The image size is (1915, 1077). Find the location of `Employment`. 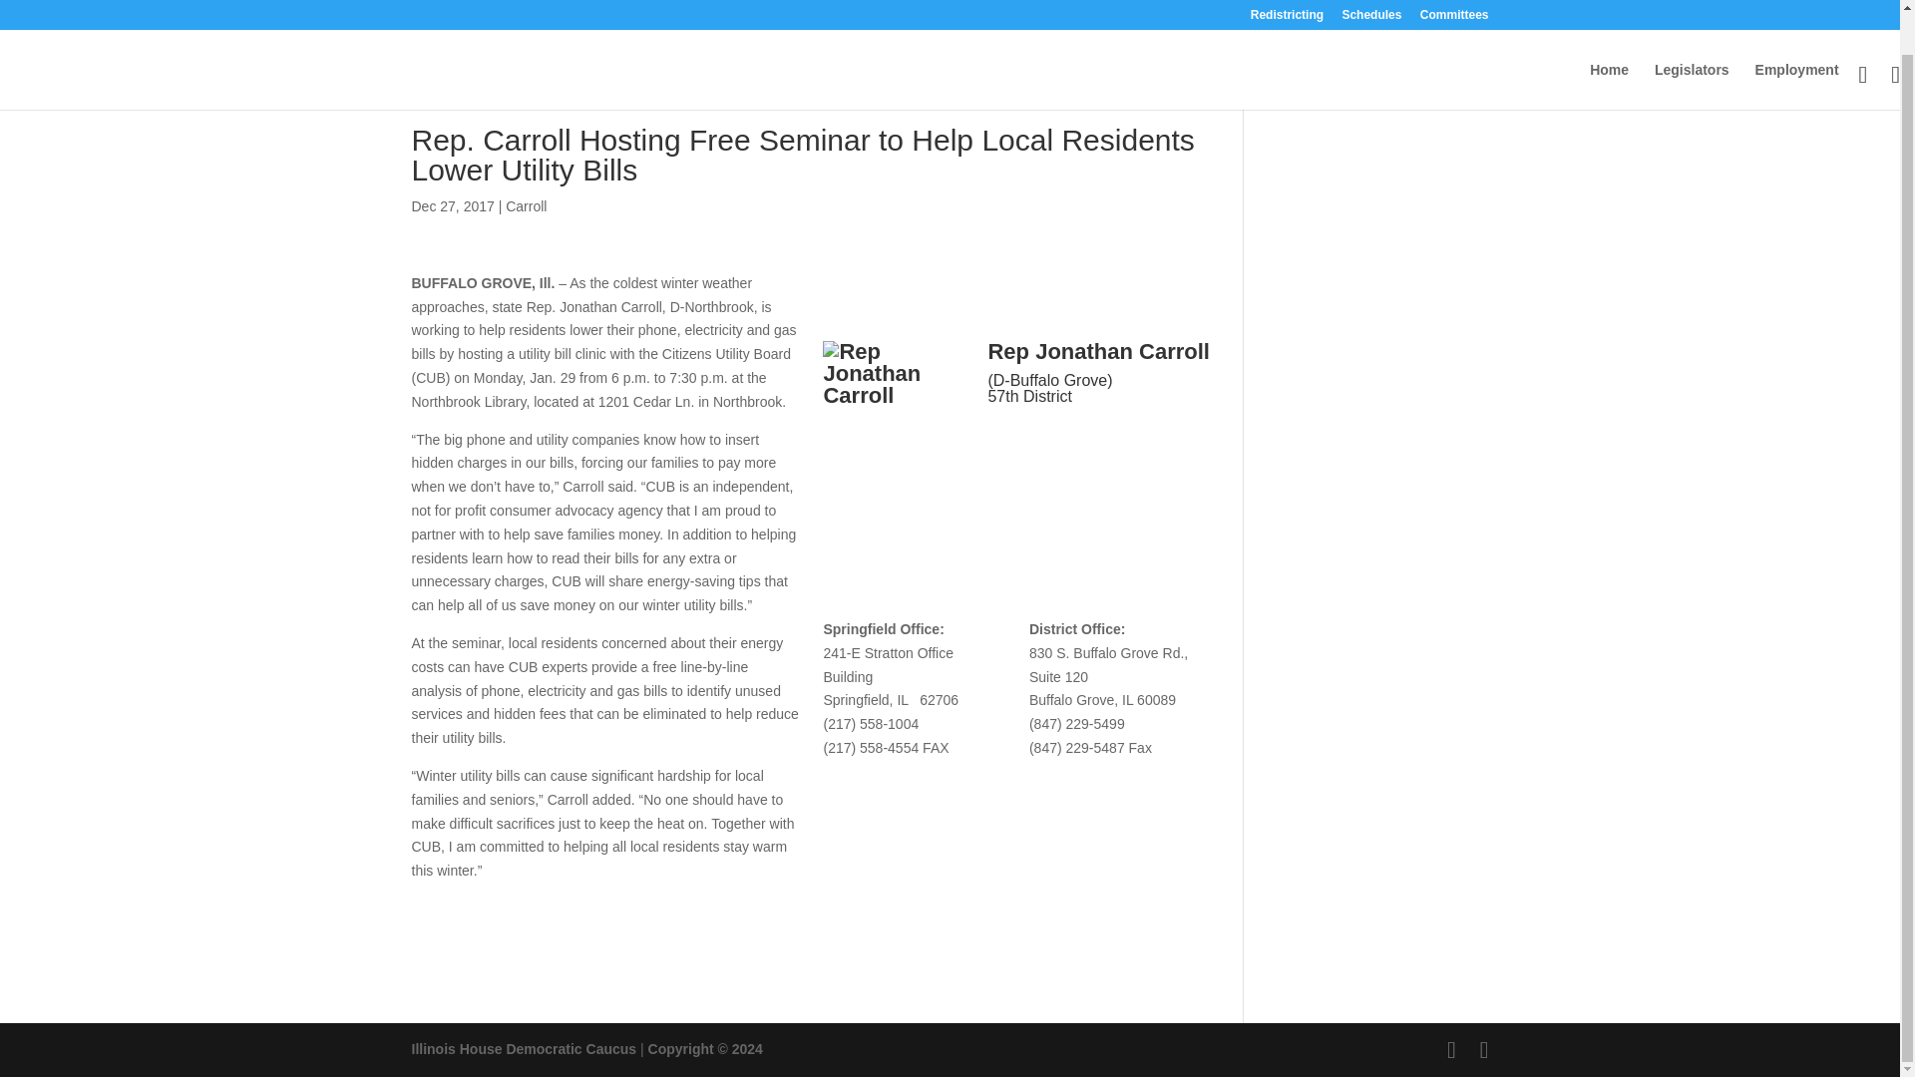

Employment is located at coordinates (1797, 43).